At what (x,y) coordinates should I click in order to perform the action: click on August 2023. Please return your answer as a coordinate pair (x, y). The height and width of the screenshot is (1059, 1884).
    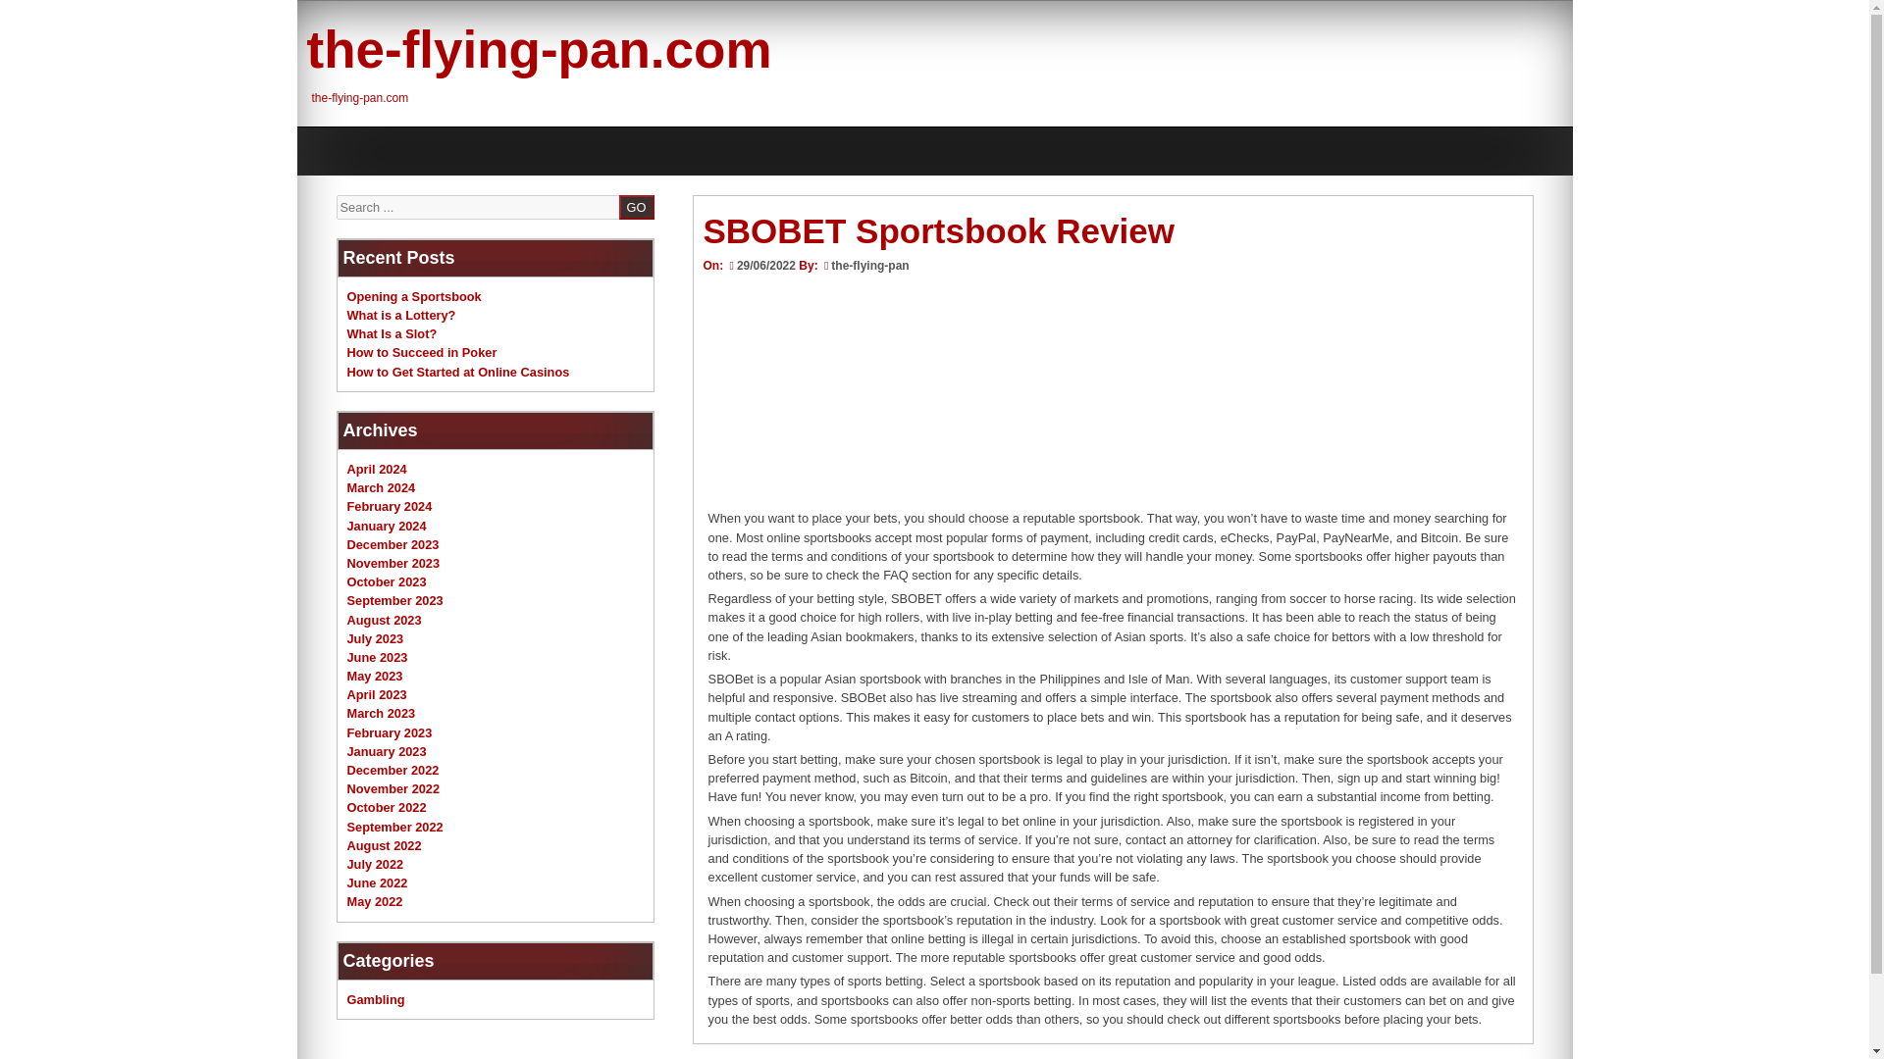
    Looking at the image, I should click on (385, 620).